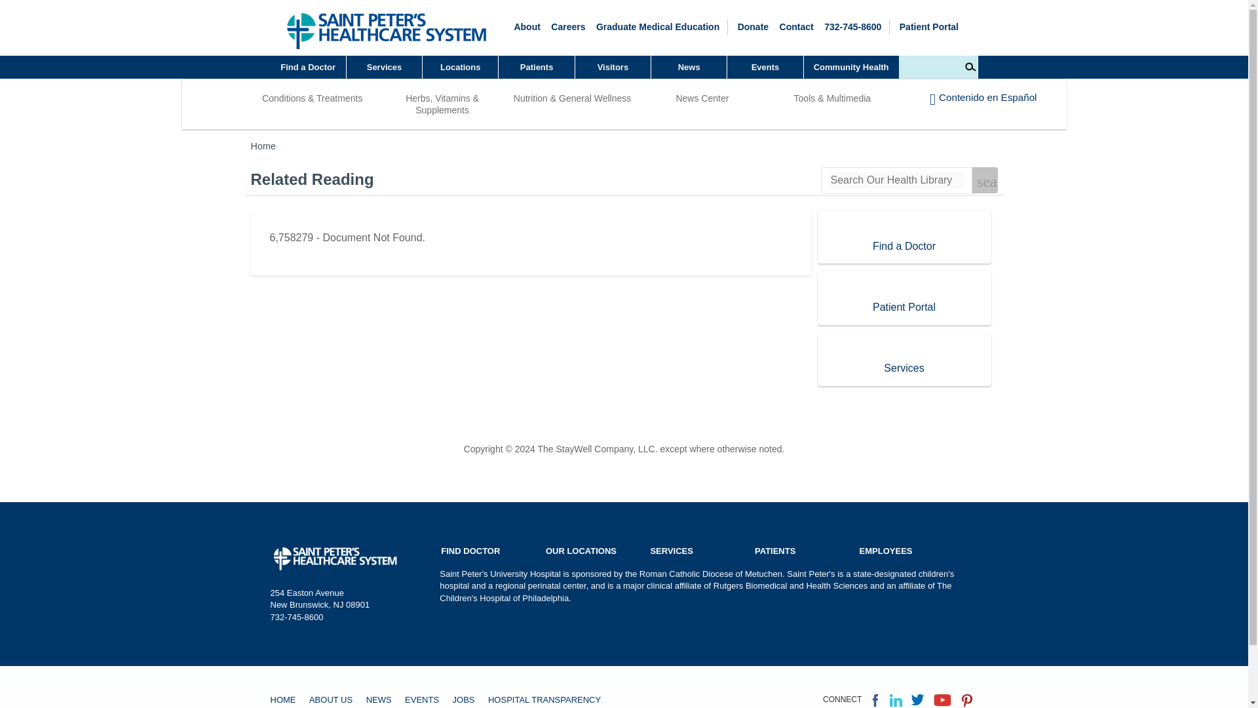 This screenshot has width=1258, height=708. What do you see at coordinates (385, 67) in the screenshot?
I see `Services` at bounding box center [385, 67].